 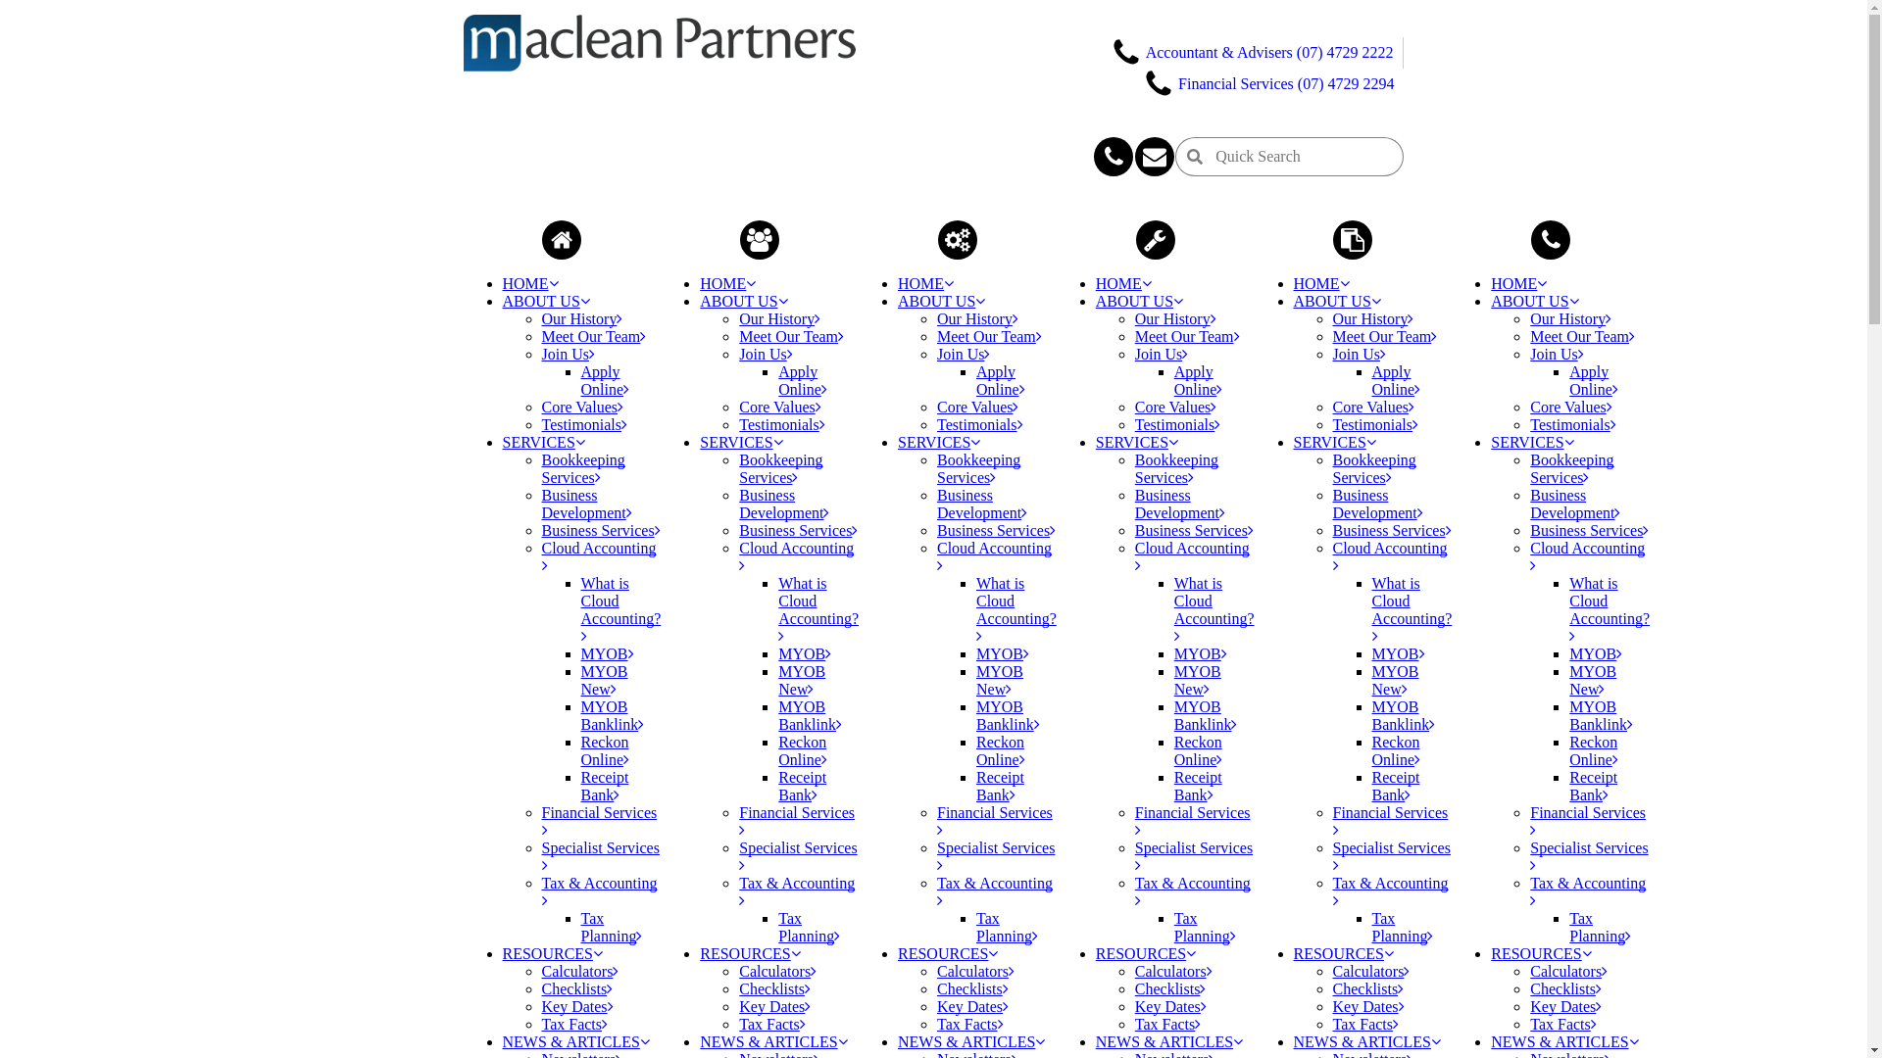 I want to click on SERVICES, so click(x=741, y=443).